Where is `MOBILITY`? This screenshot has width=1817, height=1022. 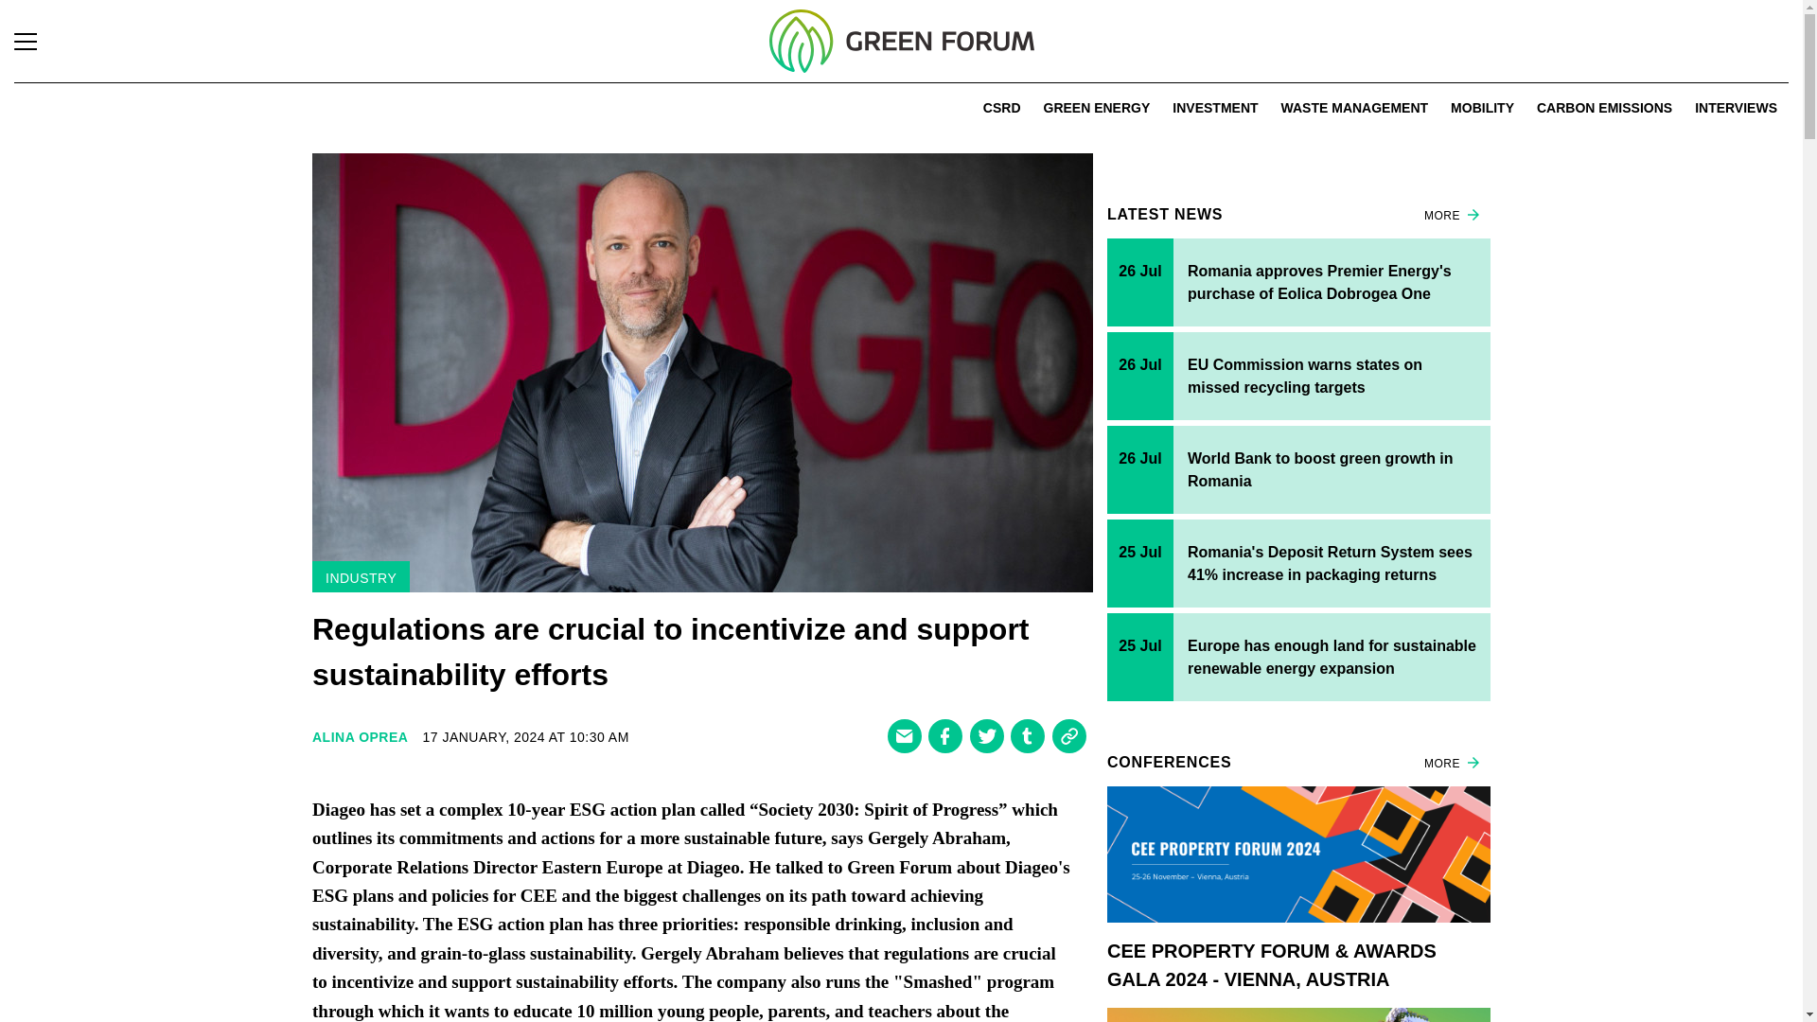
MOBILITY is located at coordinates (1482, 108).